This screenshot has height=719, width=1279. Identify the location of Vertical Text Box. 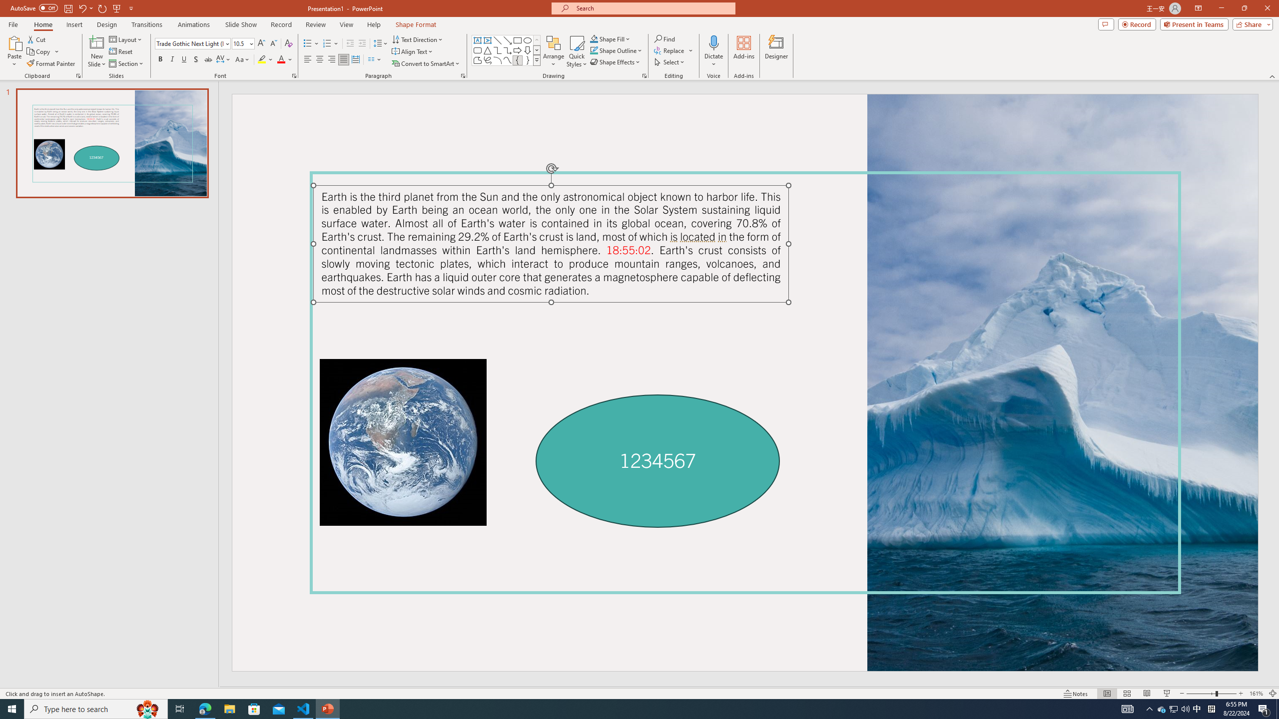
(487, 40).